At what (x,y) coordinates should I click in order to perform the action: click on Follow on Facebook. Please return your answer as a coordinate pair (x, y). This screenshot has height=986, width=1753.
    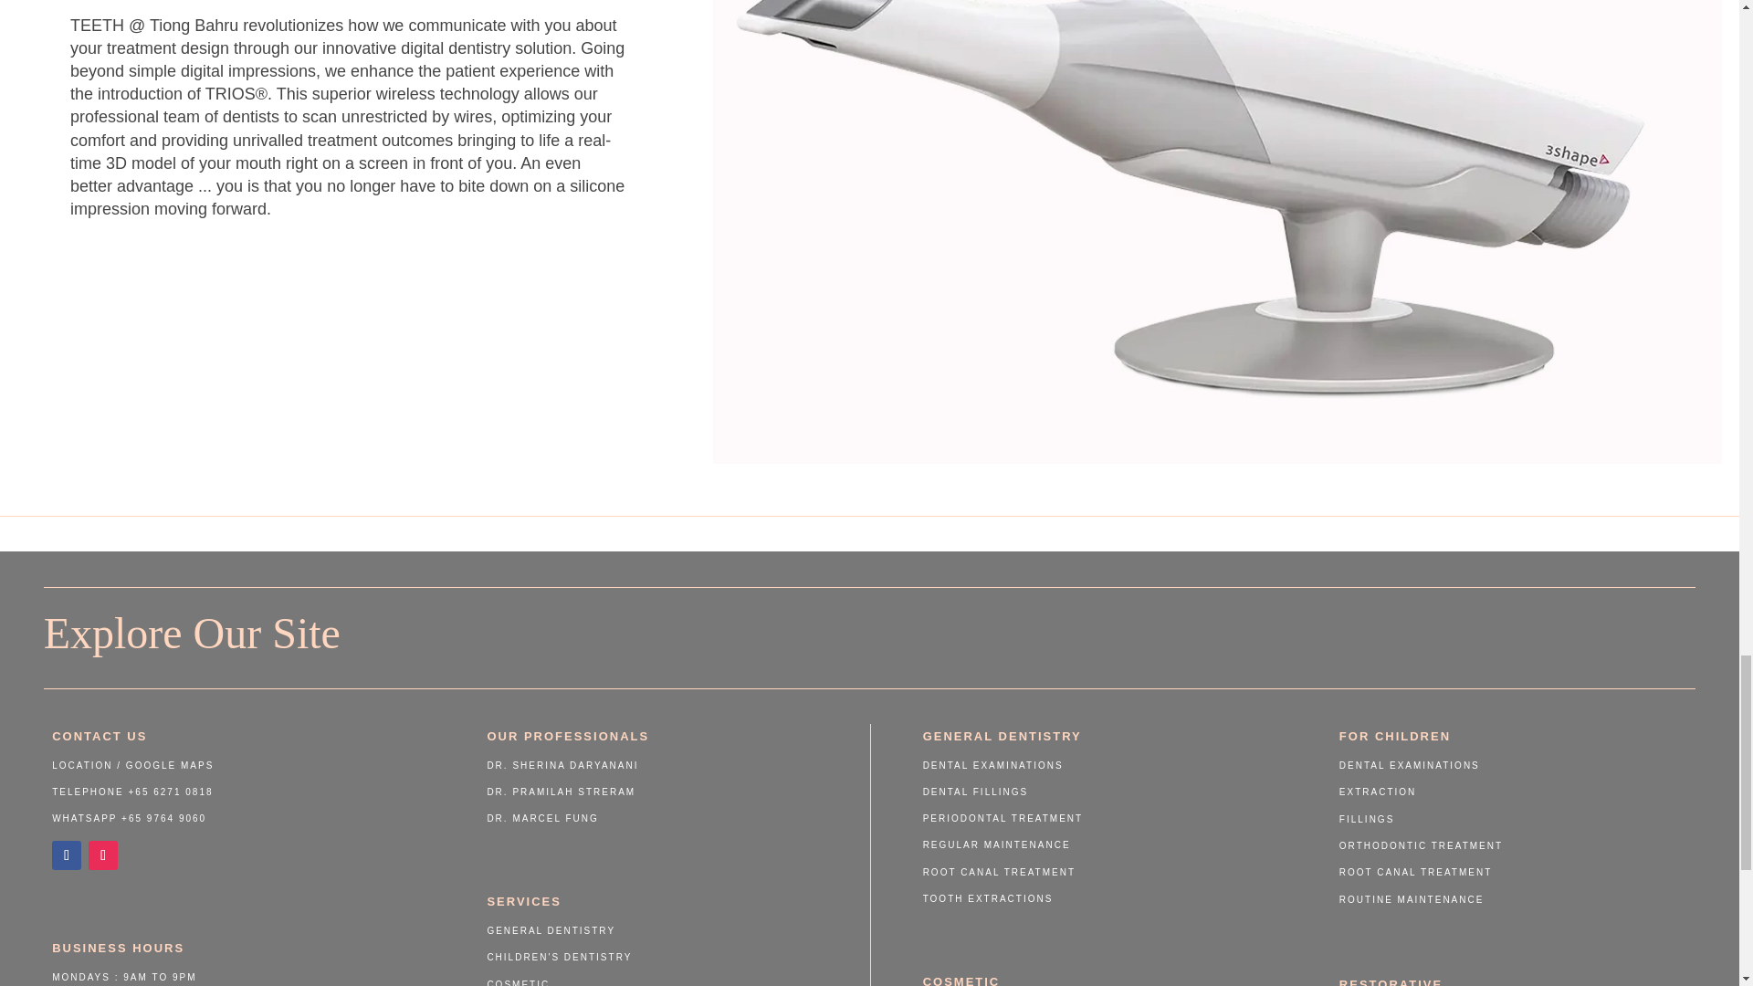
    Looking at the image, I should click on (66, 855).